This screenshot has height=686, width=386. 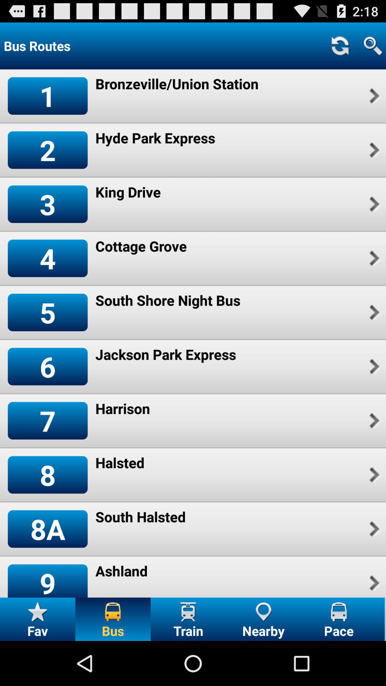 I want to click on click on icon on the right side of south halsted, so click(x=374, y=529).